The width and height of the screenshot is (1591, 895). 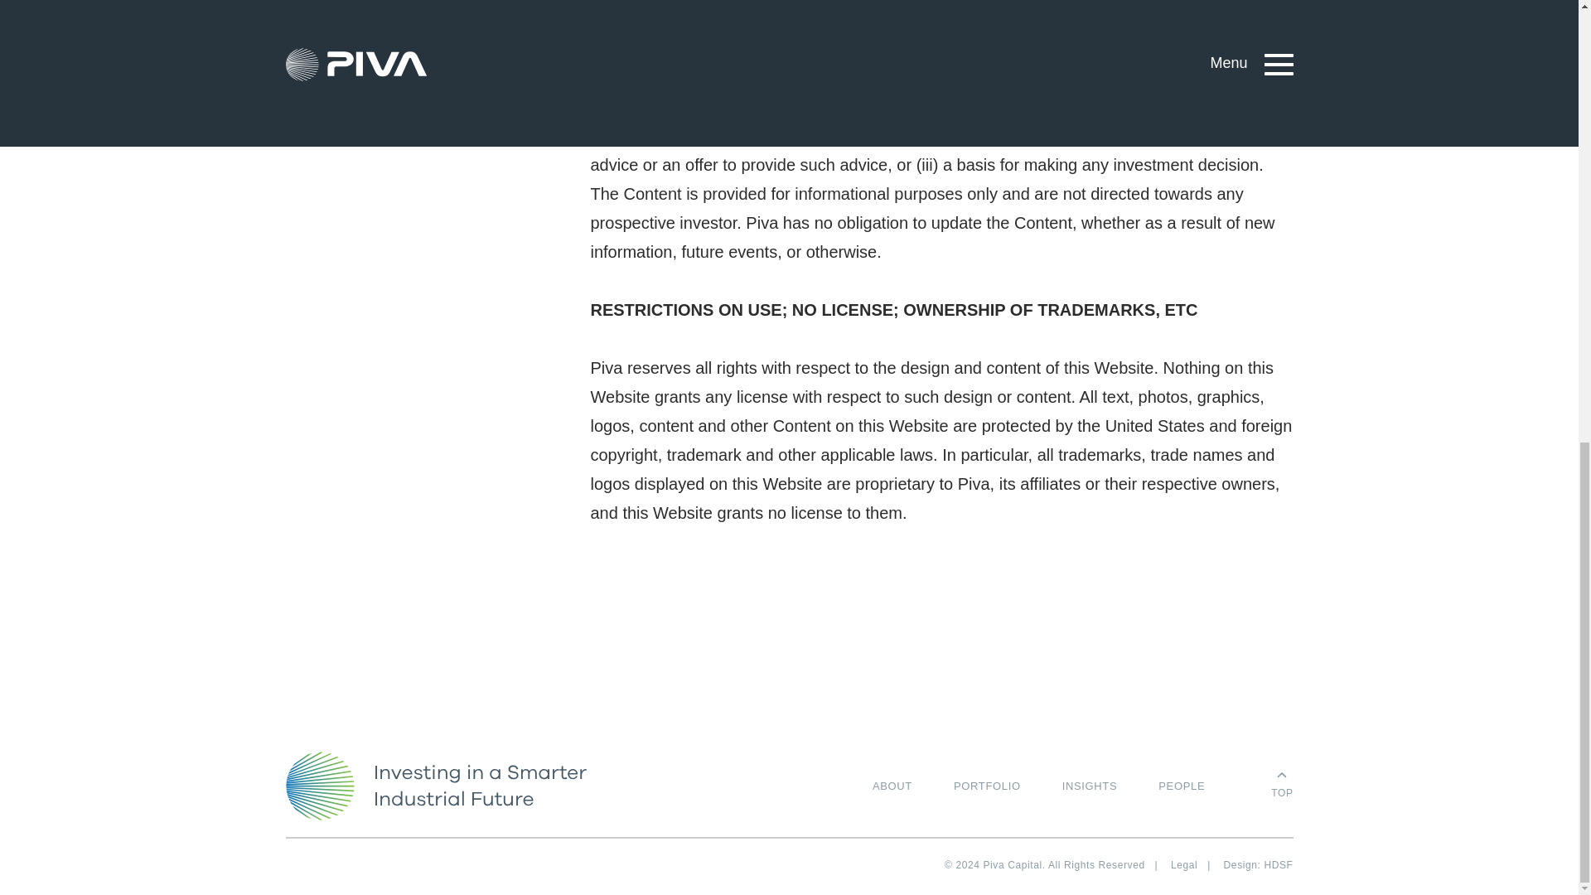 What do you see at coordinates (987, 786) in the screenshot?
I see `PORTFOLIO` at bounding box center [987, 786].